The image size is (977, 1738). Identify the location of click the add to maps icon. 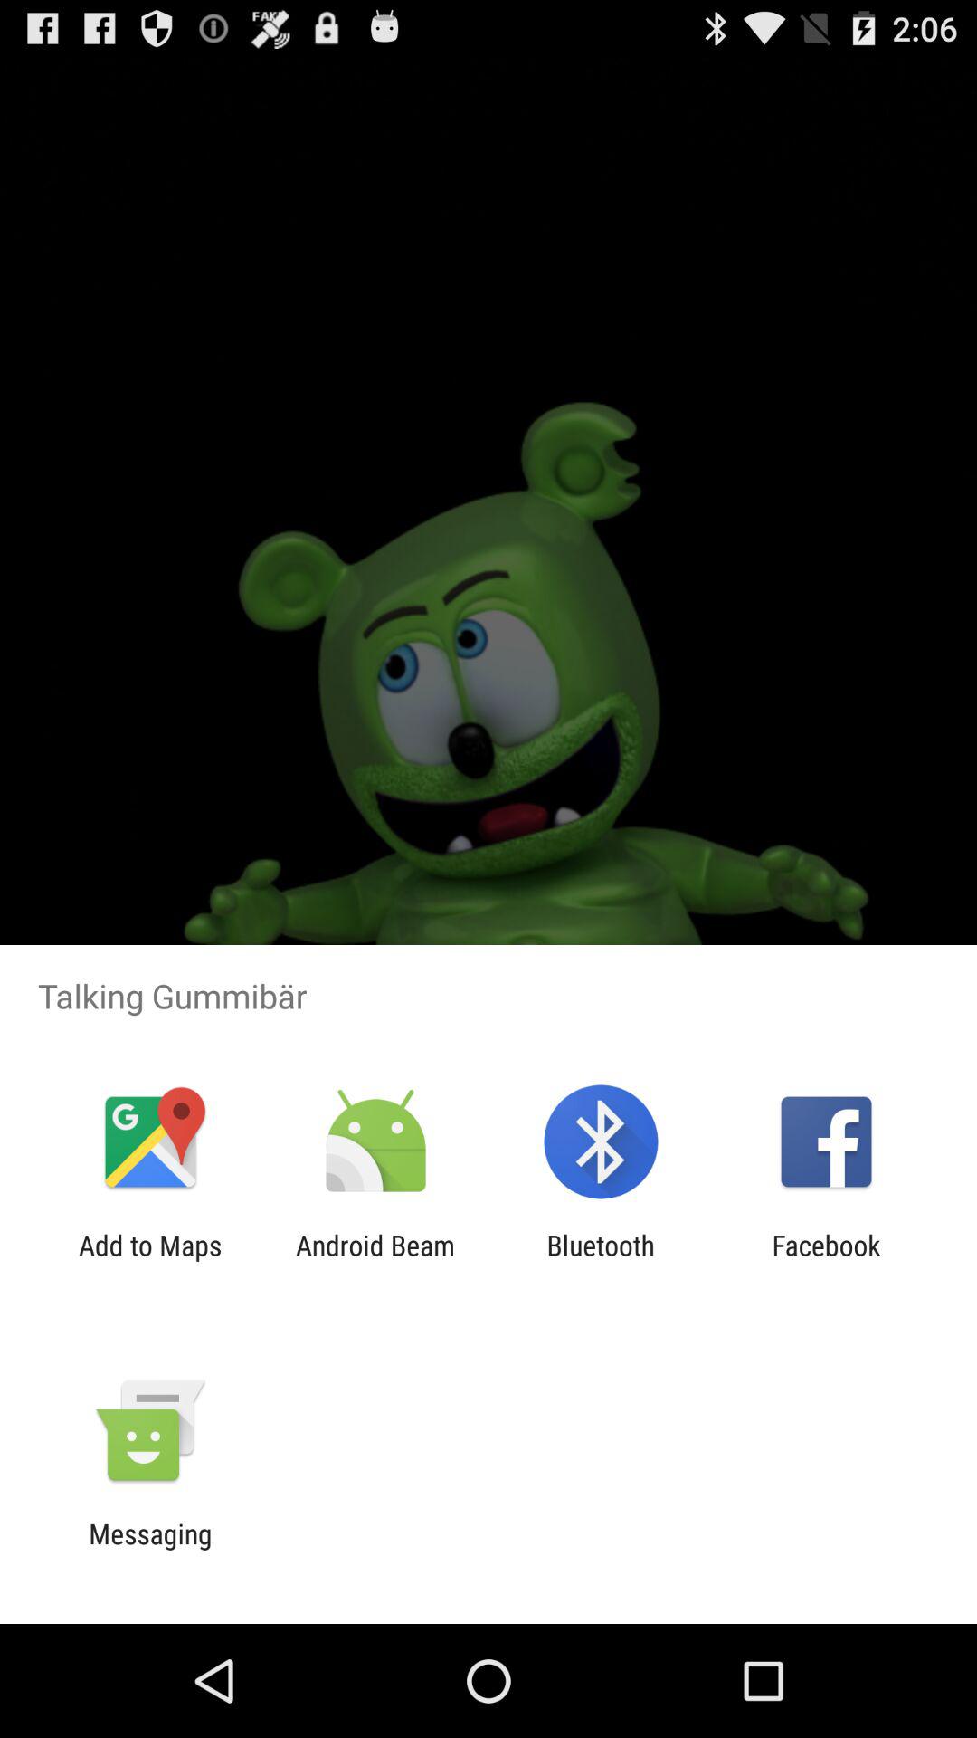
(150, 1261).